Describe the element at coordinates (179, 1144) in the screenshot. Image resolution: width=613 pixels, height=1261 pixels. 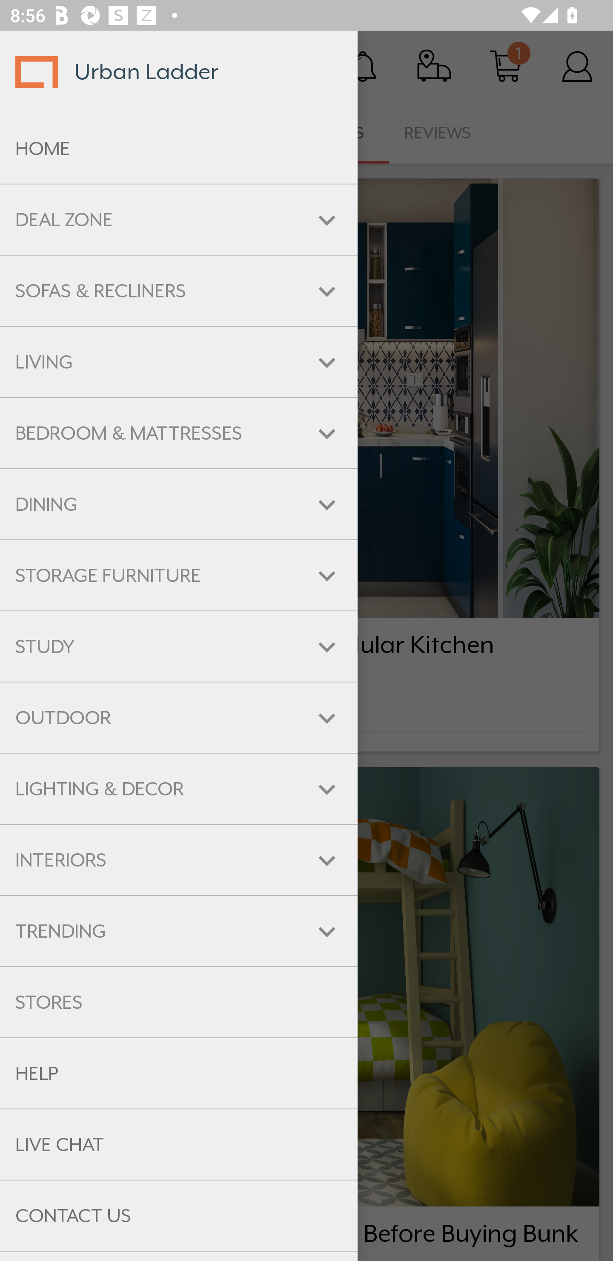
I see `LIVE CHAT` at that location.